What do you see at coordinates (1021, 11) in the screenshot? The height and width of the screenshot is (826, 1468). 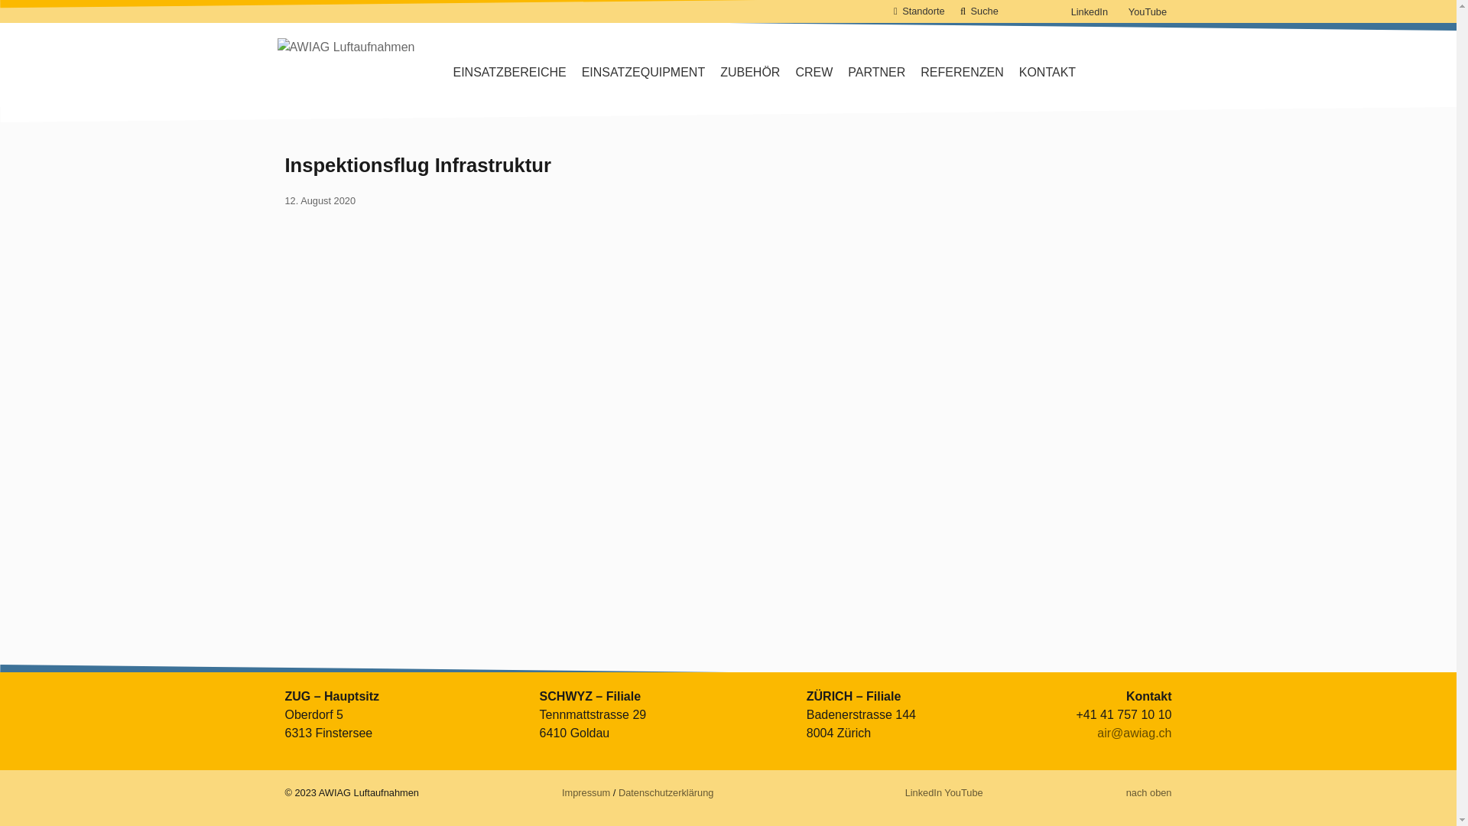 I see `Facebook` at bounding box center [1021, 11].